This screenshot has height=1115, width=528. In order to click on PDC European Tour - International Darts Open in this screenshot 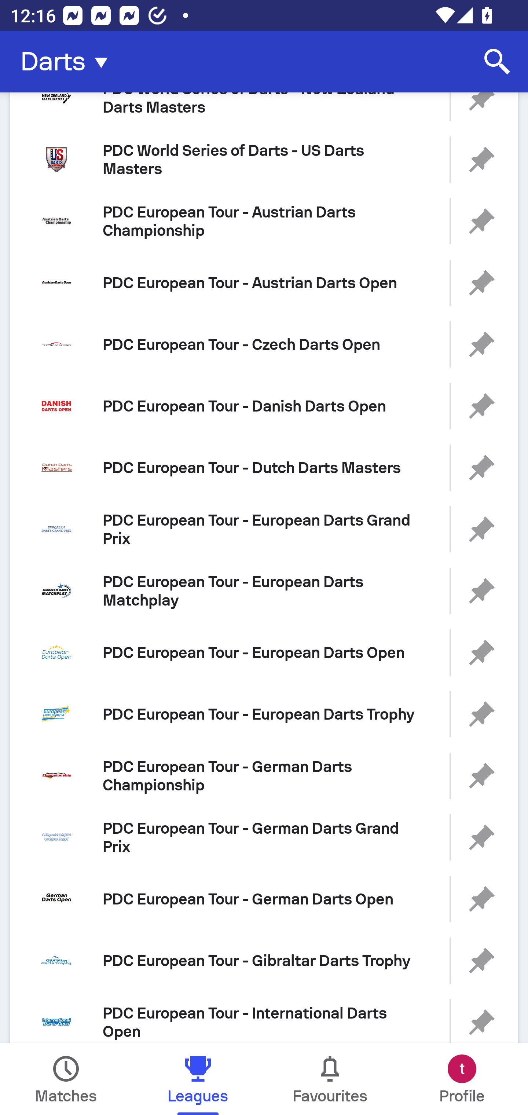, I will do `click(264, 1017)`.